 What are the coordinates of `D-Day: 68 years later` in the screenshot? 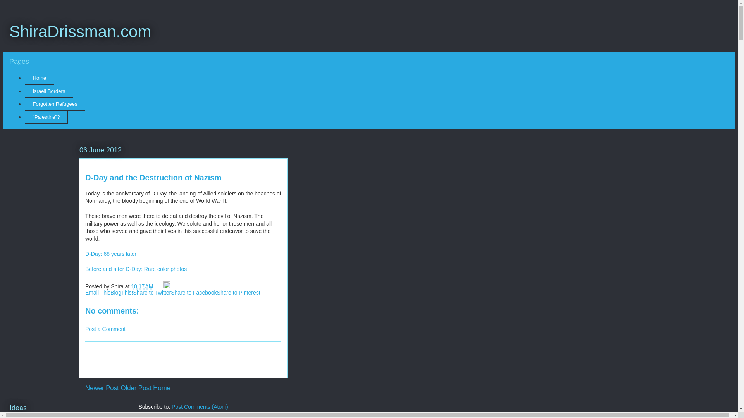 It's located at (111, 254).